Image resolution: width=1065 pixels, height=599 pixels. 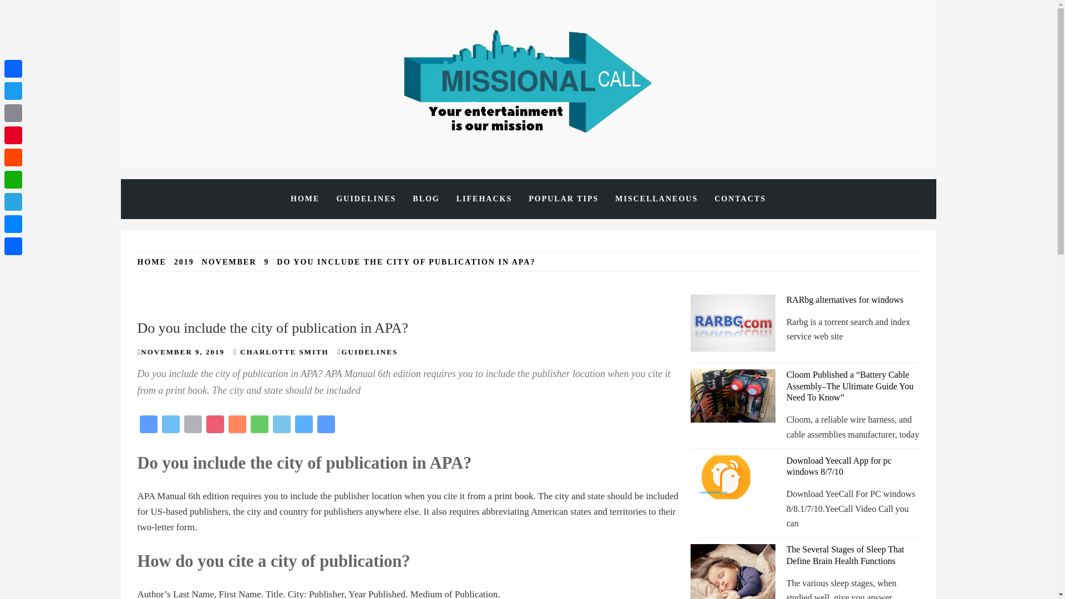 I want to click on Pinterest, so click(x=215, y=426).